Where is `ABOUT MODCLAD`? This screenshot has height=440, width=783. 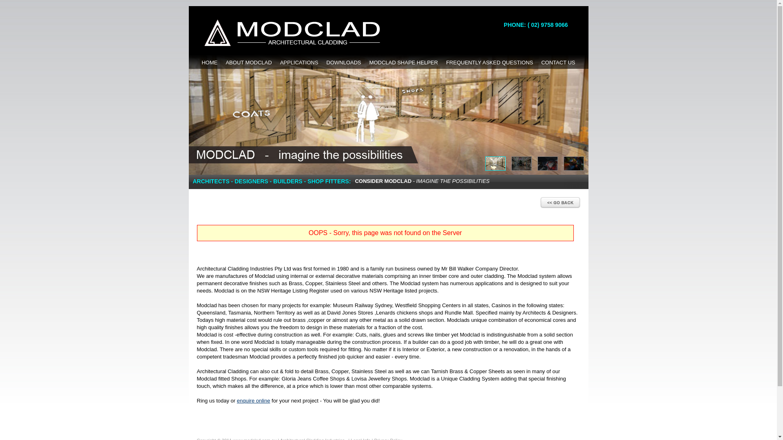
ABOUT MODCLAD is located at coordinates (249, 63).